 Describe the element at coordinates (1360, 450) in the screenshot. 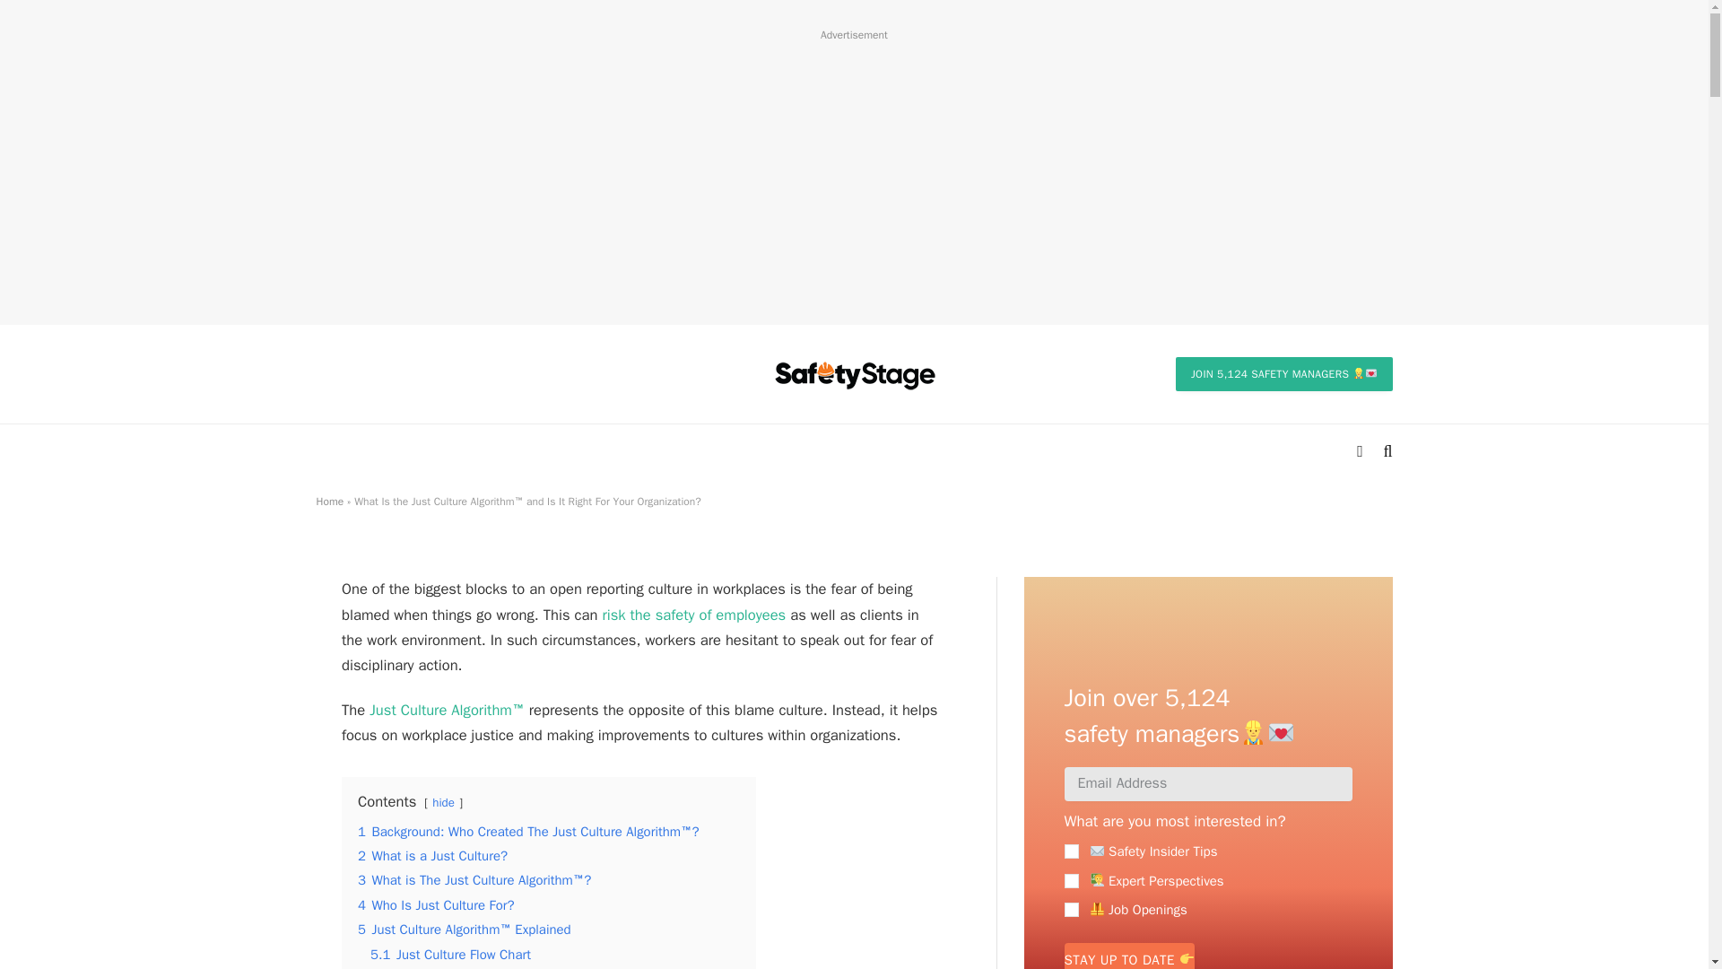

I see `Switch to Dark Design - easier on eyes.` at that location.